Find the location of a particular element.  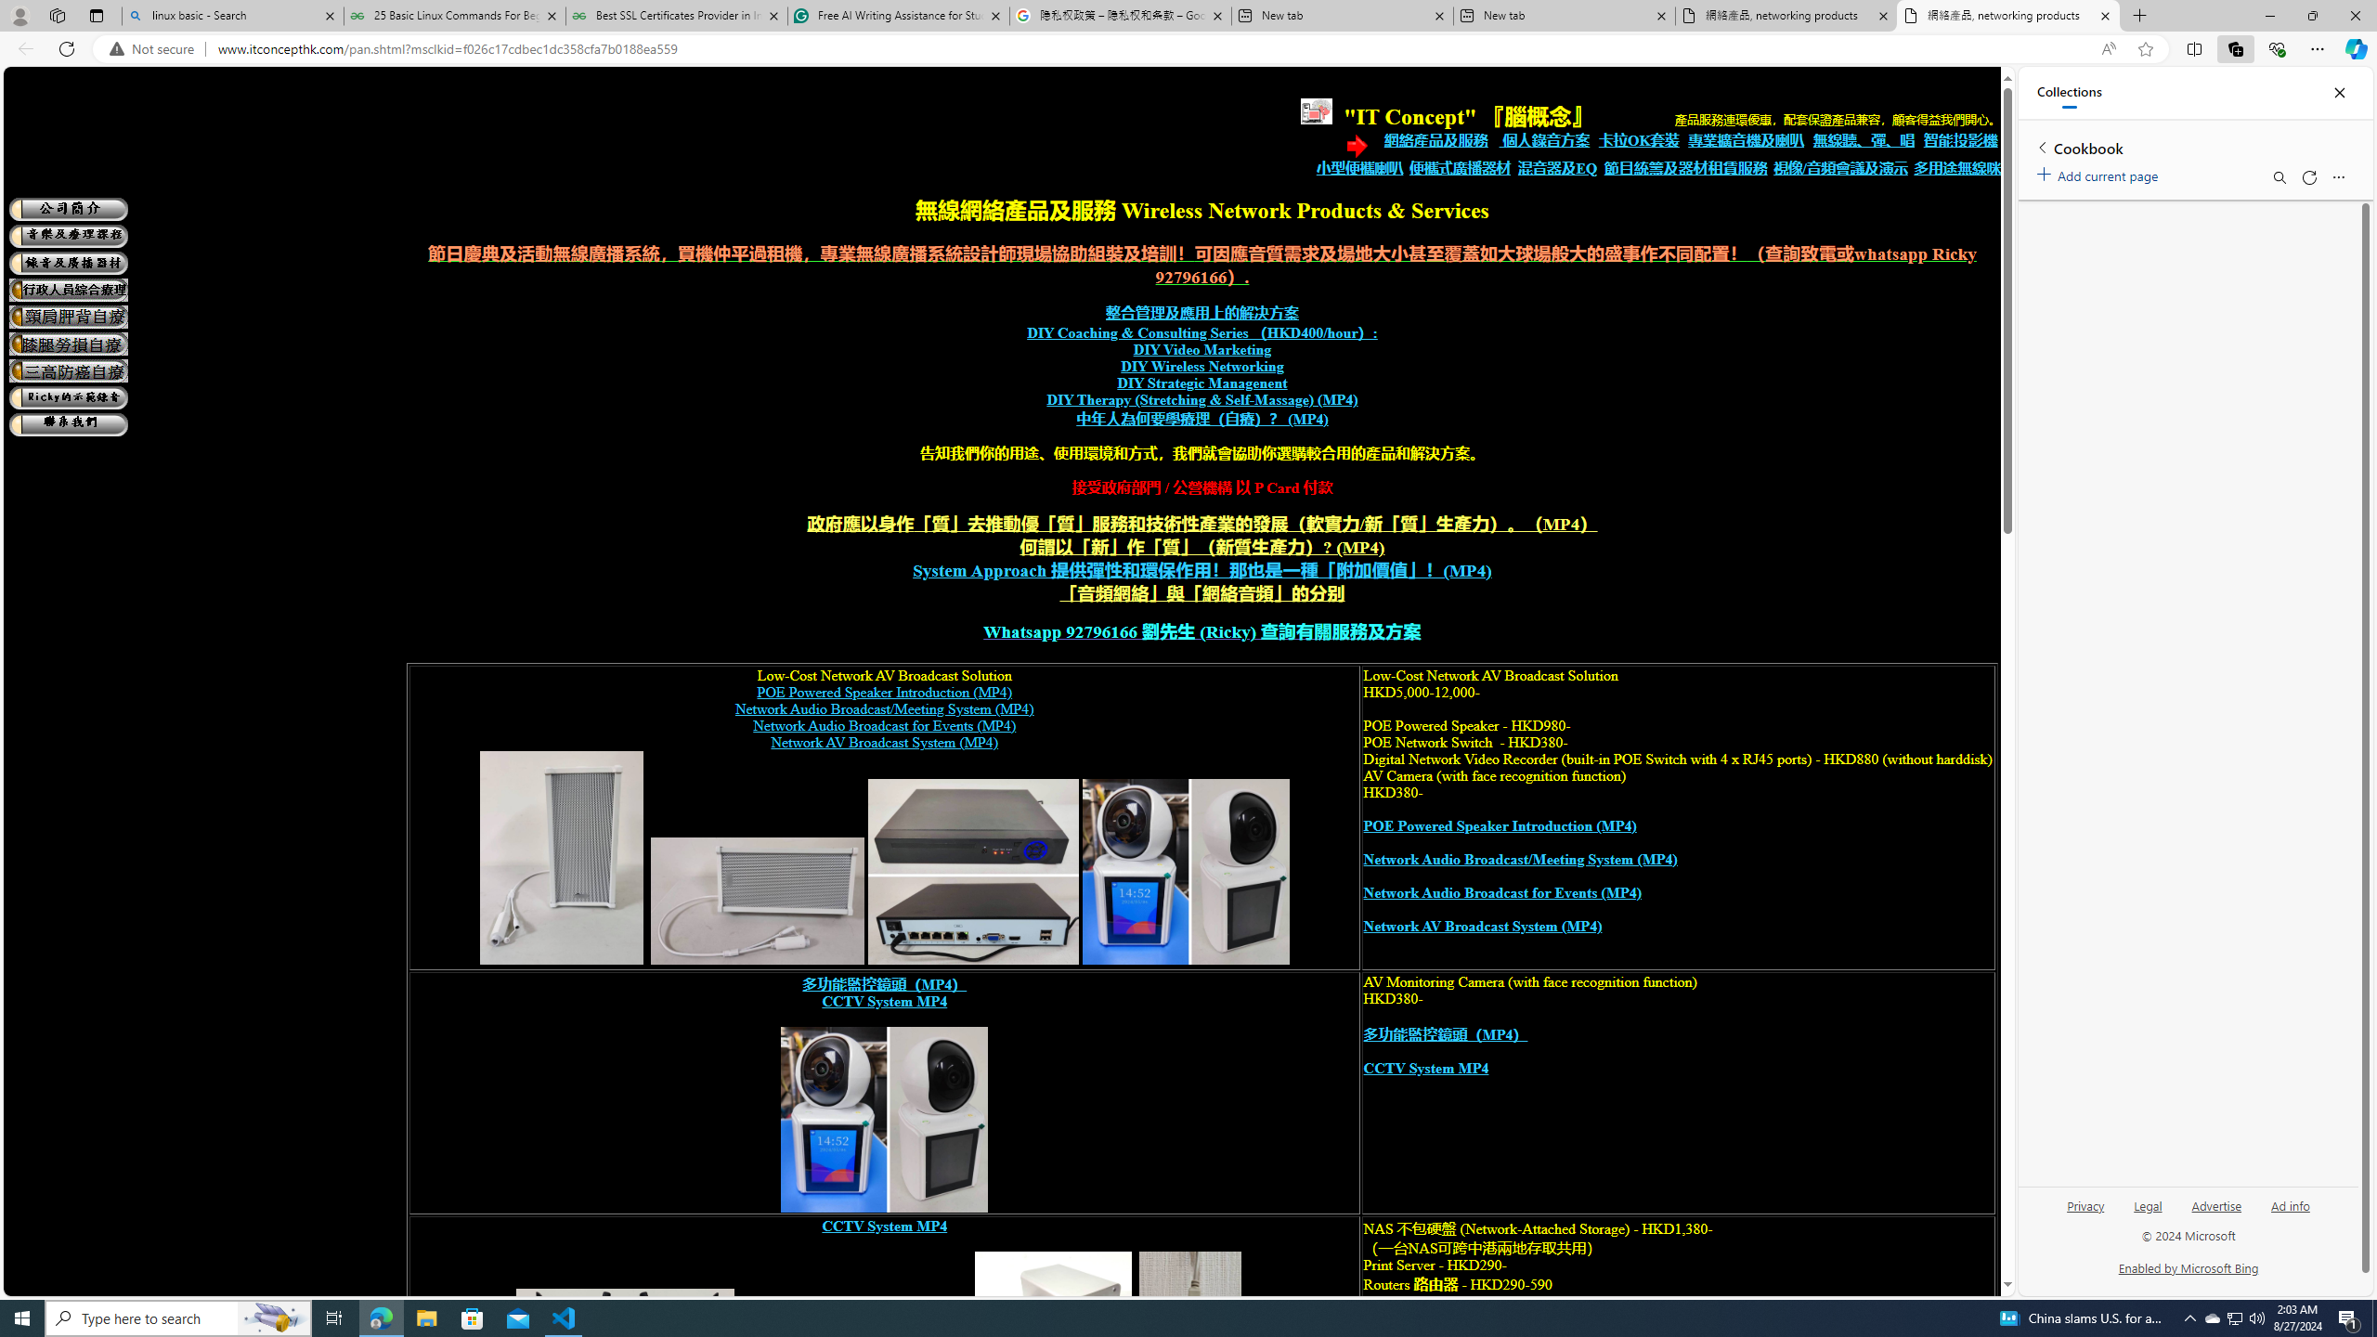

Back to list of collections is located at coordinates (2041, 147).